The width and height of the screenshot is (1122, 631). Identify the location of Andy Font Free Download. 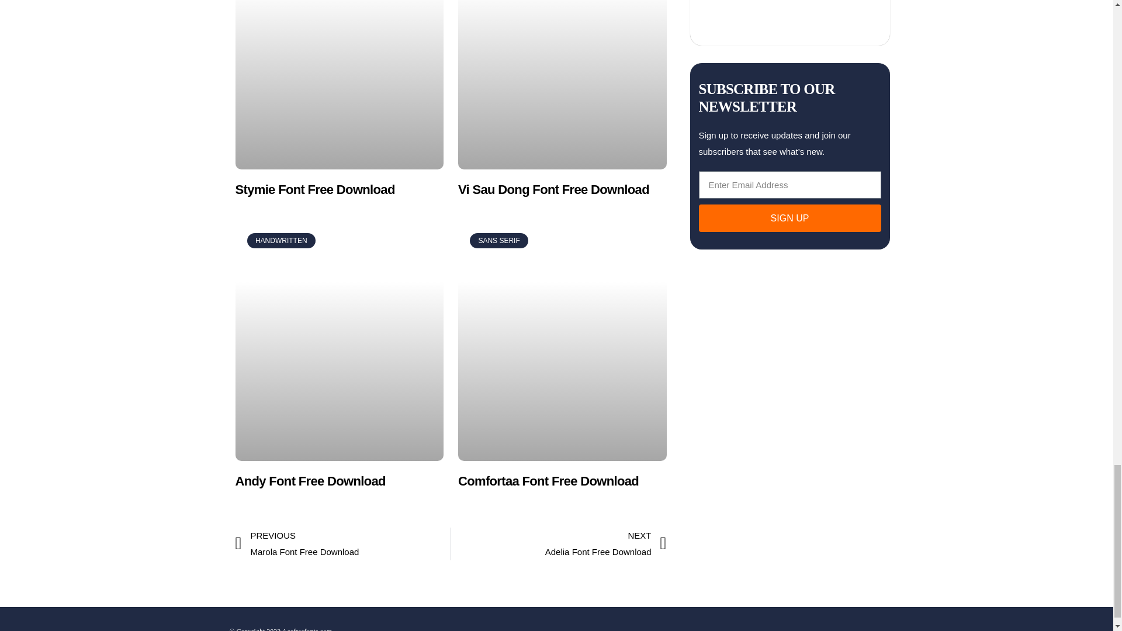
(553, 189).